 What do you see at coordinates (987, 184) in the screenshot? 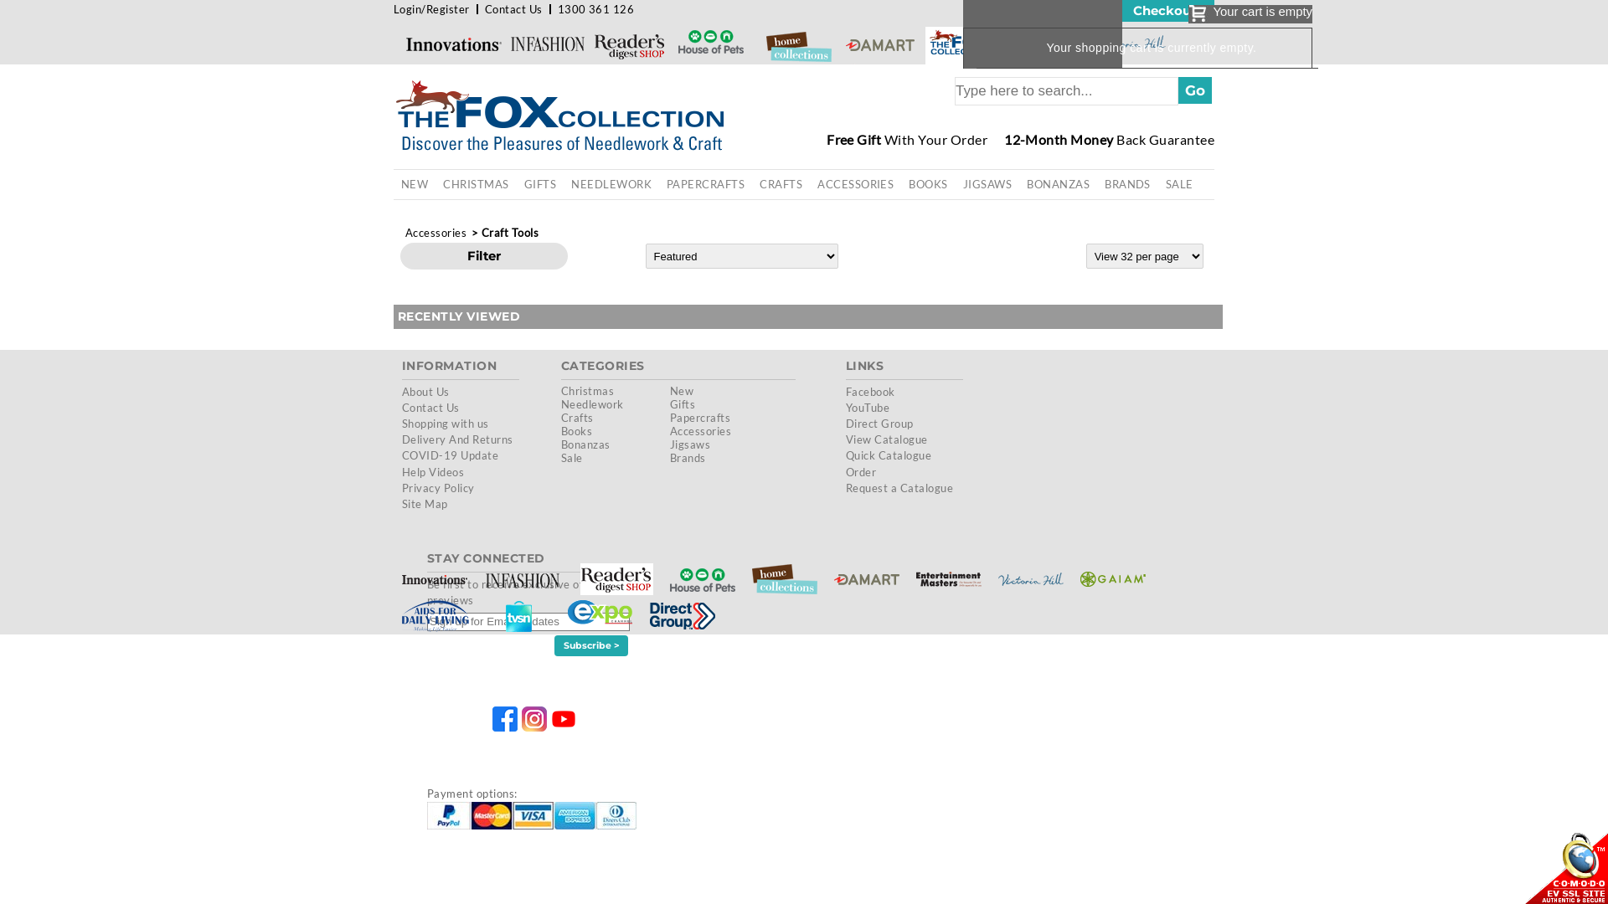
I see `JIGSAWS` at bounding box center [987, 184].